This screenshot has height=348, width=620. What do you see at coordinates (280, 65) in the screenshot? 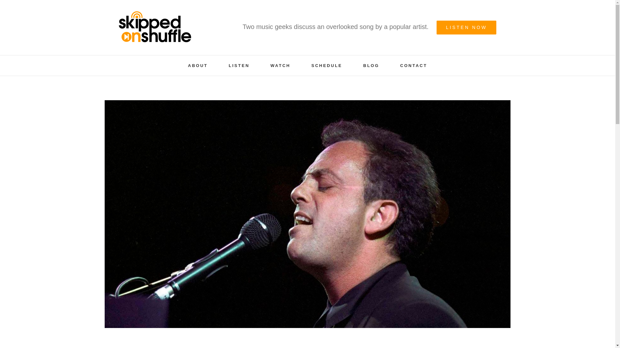
I see `WATCH` at bounding box center [280, 65].